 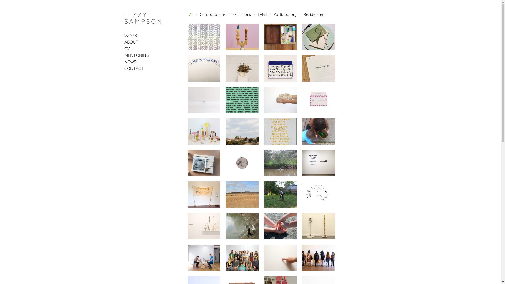 What do you see at coordinates (314, 14) in the screenshot?
I see `Residencies` at bounding box center [314, 14].